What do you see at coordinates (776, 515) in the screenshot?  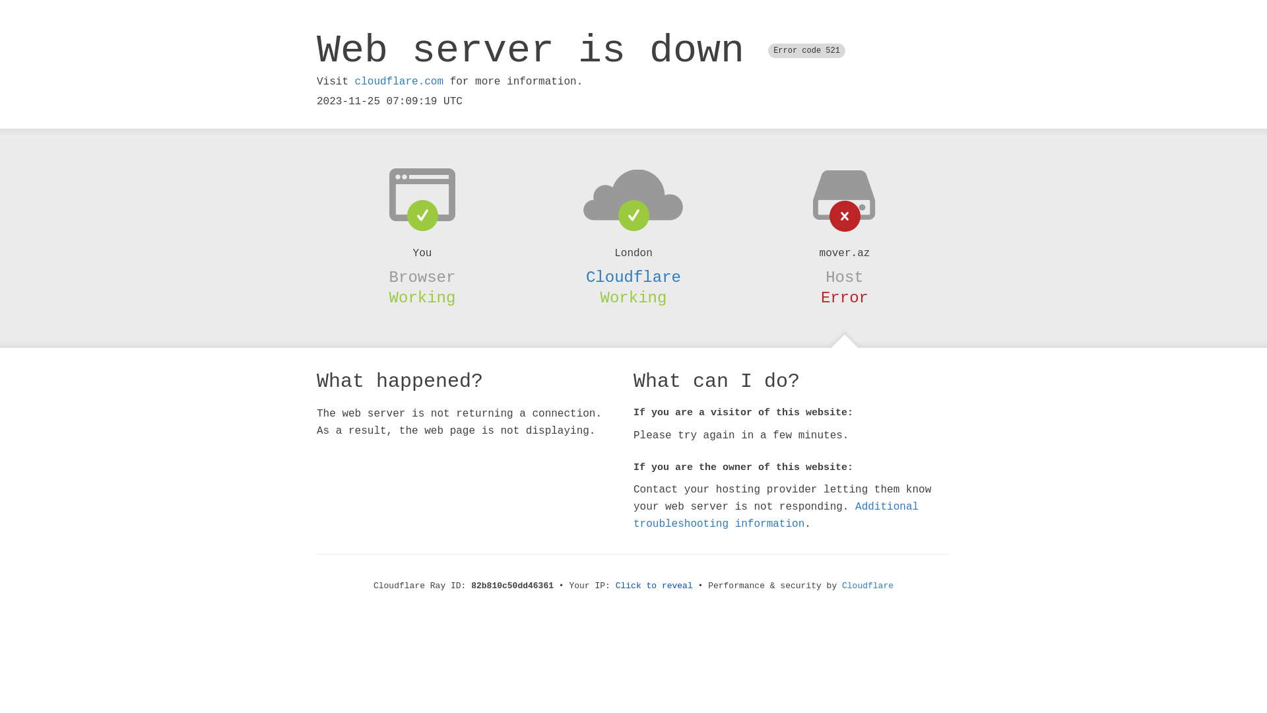 I see `Additional troubleshooting information` at bounding box center [776, 515].